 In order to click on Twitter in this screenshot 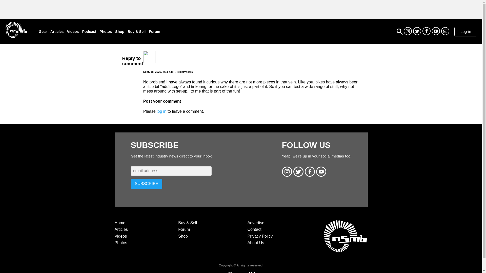, I will do `click(417, 31)`.